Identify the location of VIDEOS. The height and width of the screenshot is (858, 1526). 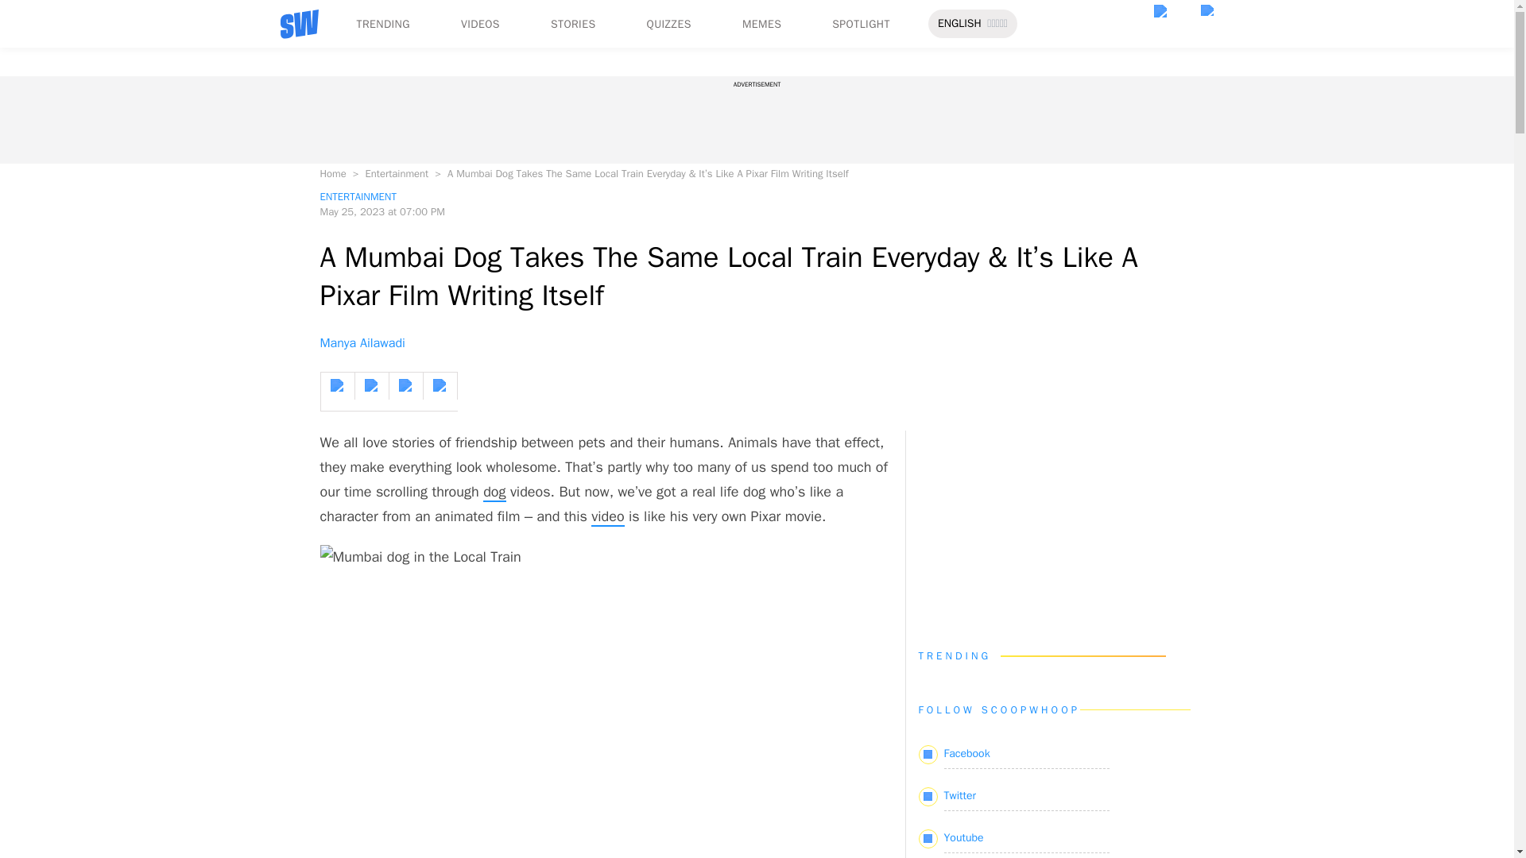
(480, 24).